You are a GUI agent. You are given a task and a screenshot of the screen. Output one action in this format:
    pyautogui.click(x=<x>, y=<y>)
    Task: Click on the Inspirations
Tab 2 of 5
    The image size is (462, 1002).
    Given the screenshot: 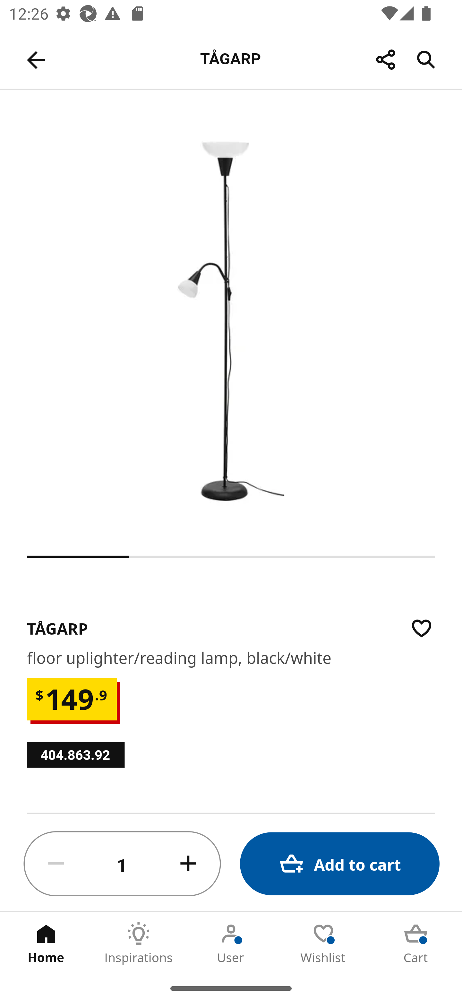 What is the action you would take?
    pyautogui.click(x=139, y=943)
    